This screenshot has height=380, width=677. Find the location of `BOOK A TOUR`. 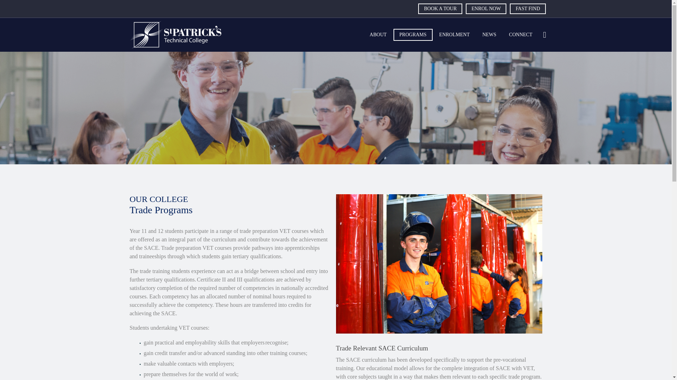

BOOK A TOUR is located at coordinates (440, 8).